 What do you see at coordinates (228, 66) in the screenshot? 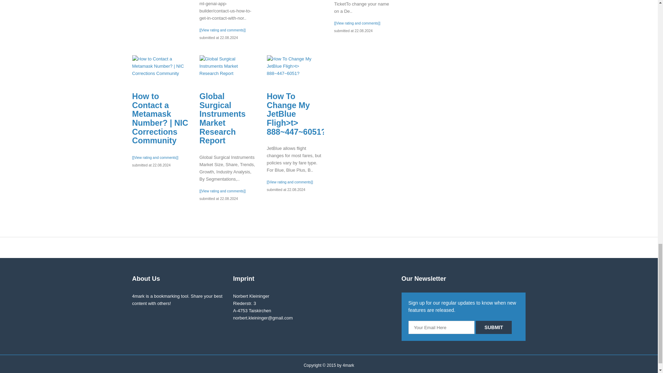
I see `Global Surgical Instruments Market Research Report` at bounding box center [228, 66].